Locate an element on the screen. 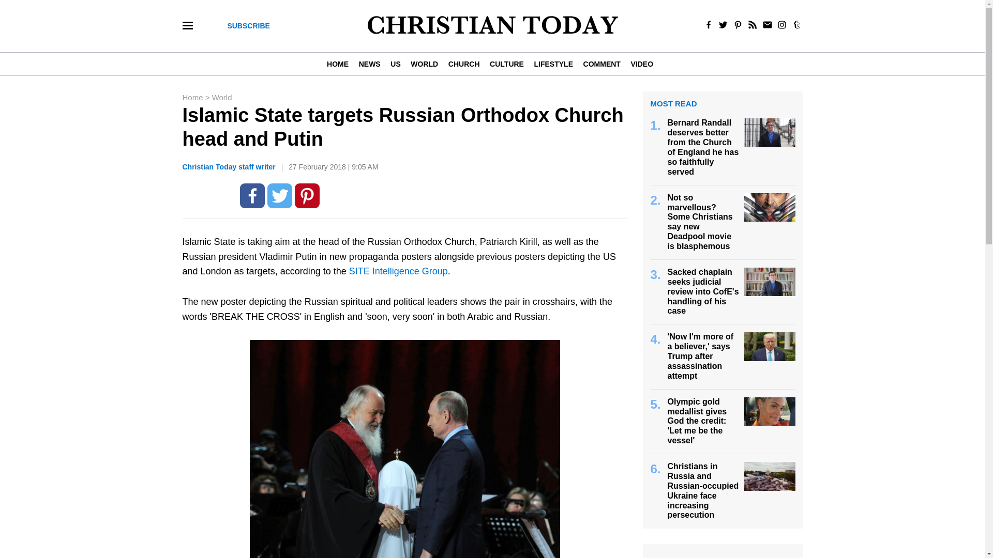 The height and width of the screenshot is (558, 993). CULTURE is located at coordinates (506, 64).